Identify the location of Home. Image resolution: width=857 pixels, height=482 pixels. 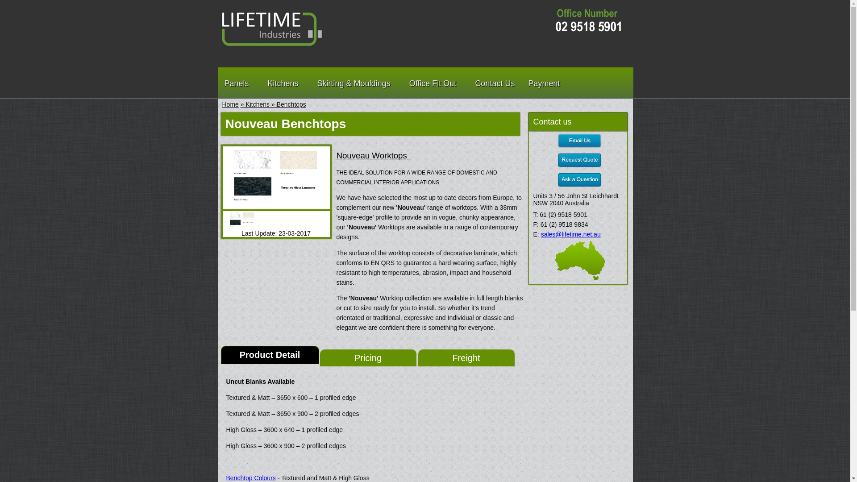
(230, 104).